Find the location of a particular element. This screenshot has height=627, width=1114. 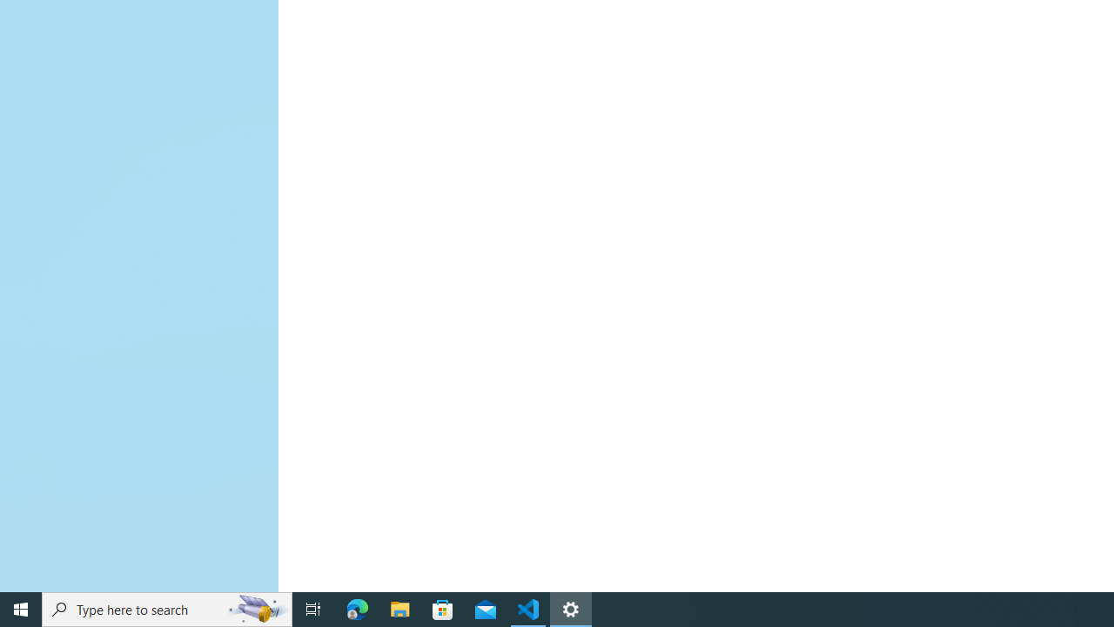

Microsoft Store is located at coordinates (443, 610).